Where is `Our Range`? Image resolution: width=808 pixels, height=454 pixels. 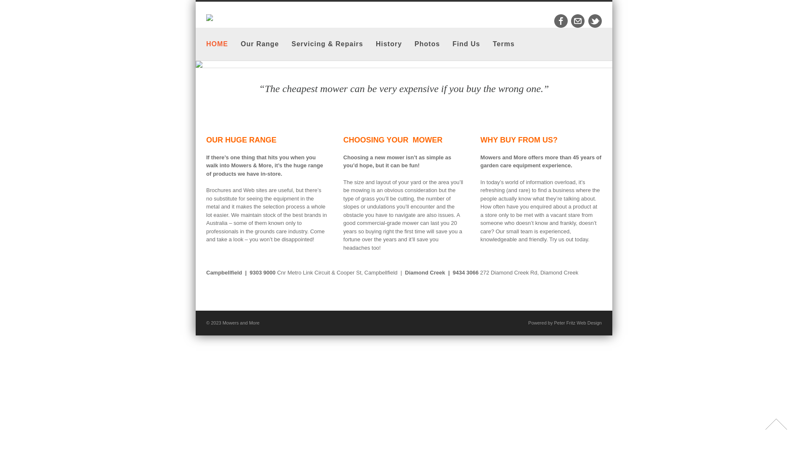
Our Range is located at coordinates (260, 44).